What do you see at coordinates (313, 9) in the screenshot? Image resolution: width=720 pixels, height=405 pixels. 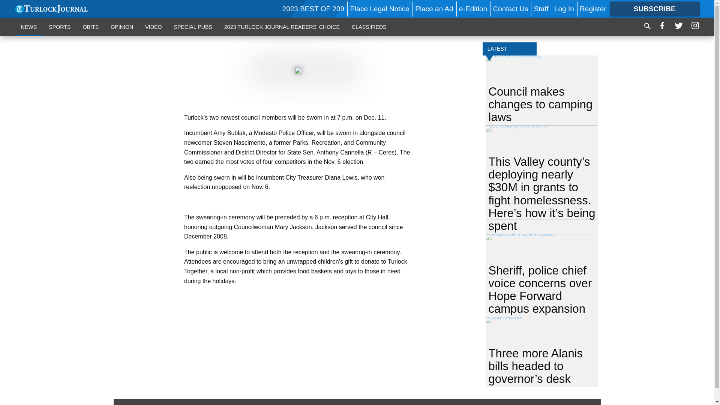 I see `2023 BEST OF 209` at bounding box center [313, 9].